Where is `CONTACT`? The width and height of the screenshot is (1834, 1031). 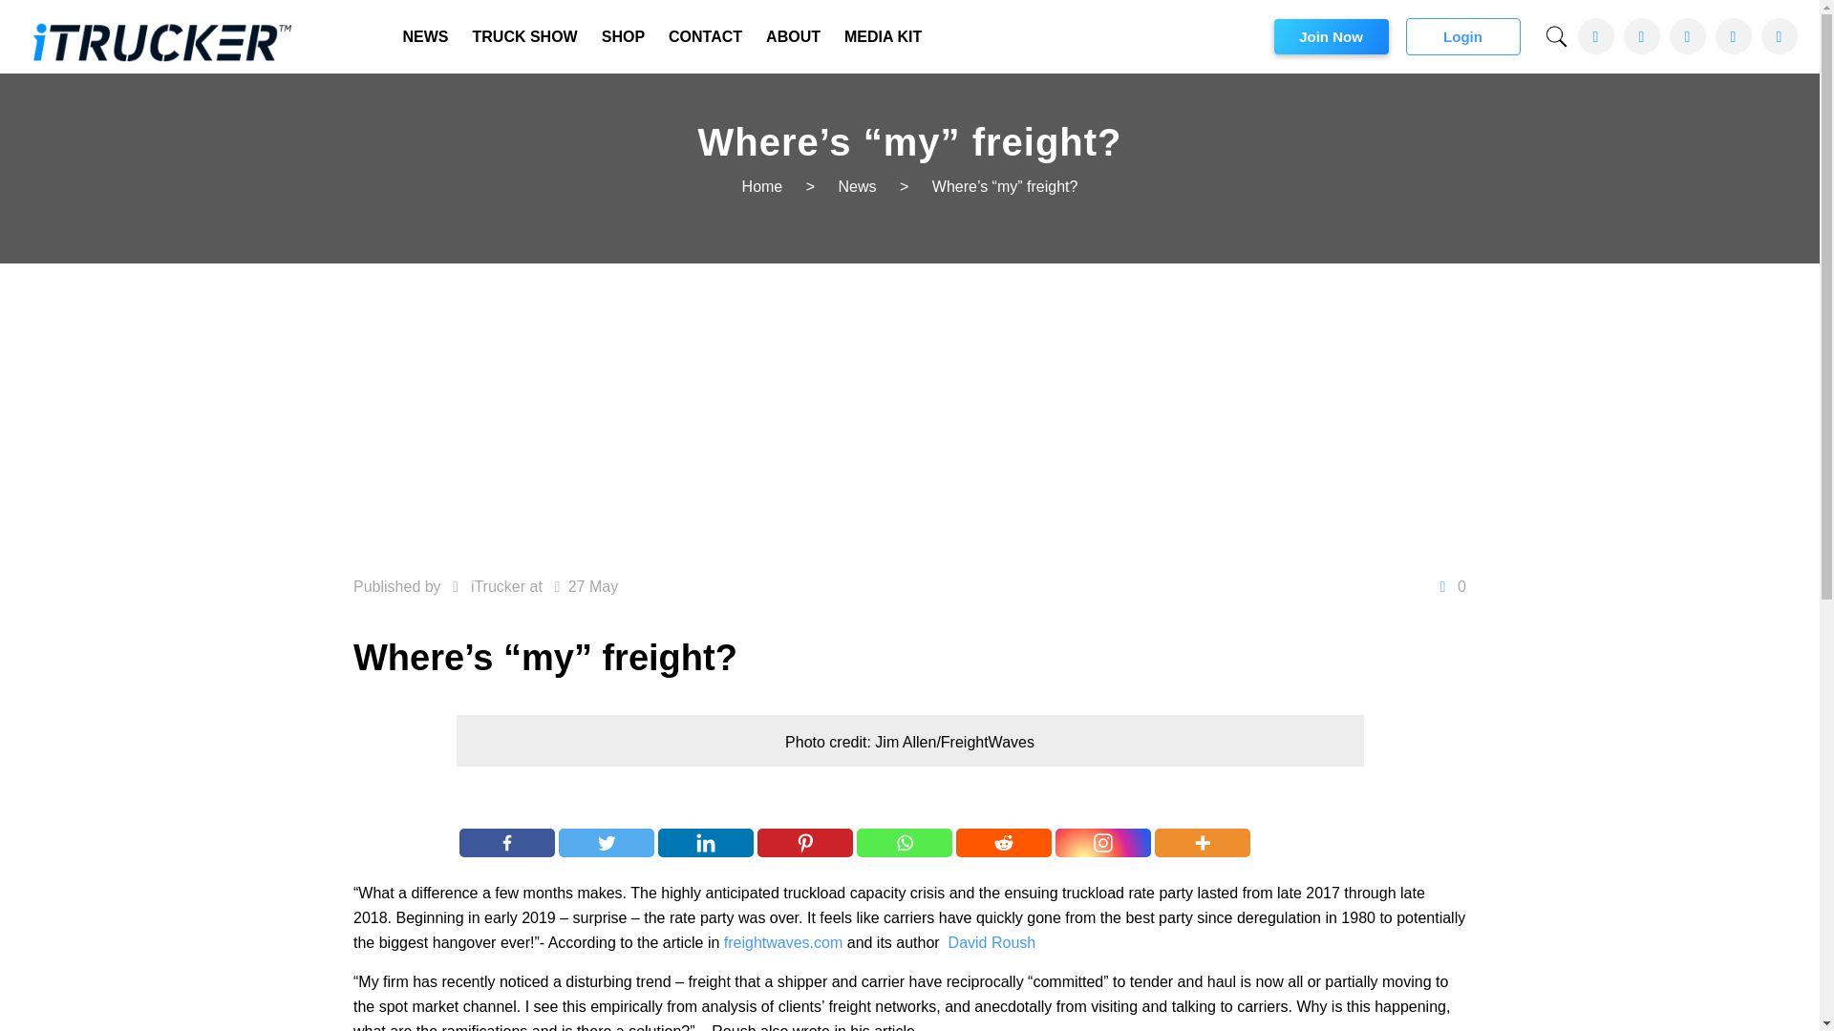 CONTACT is located at coordinates (705, 36).